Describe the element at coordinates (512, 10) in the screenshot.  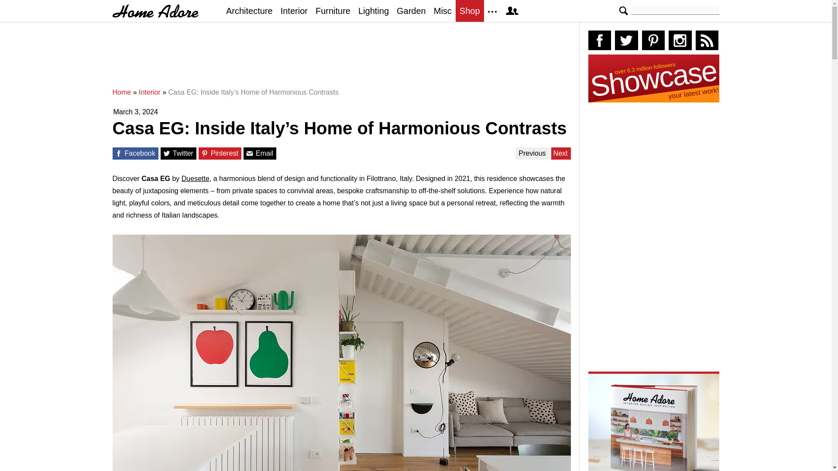
I see `Member Area` at that location.